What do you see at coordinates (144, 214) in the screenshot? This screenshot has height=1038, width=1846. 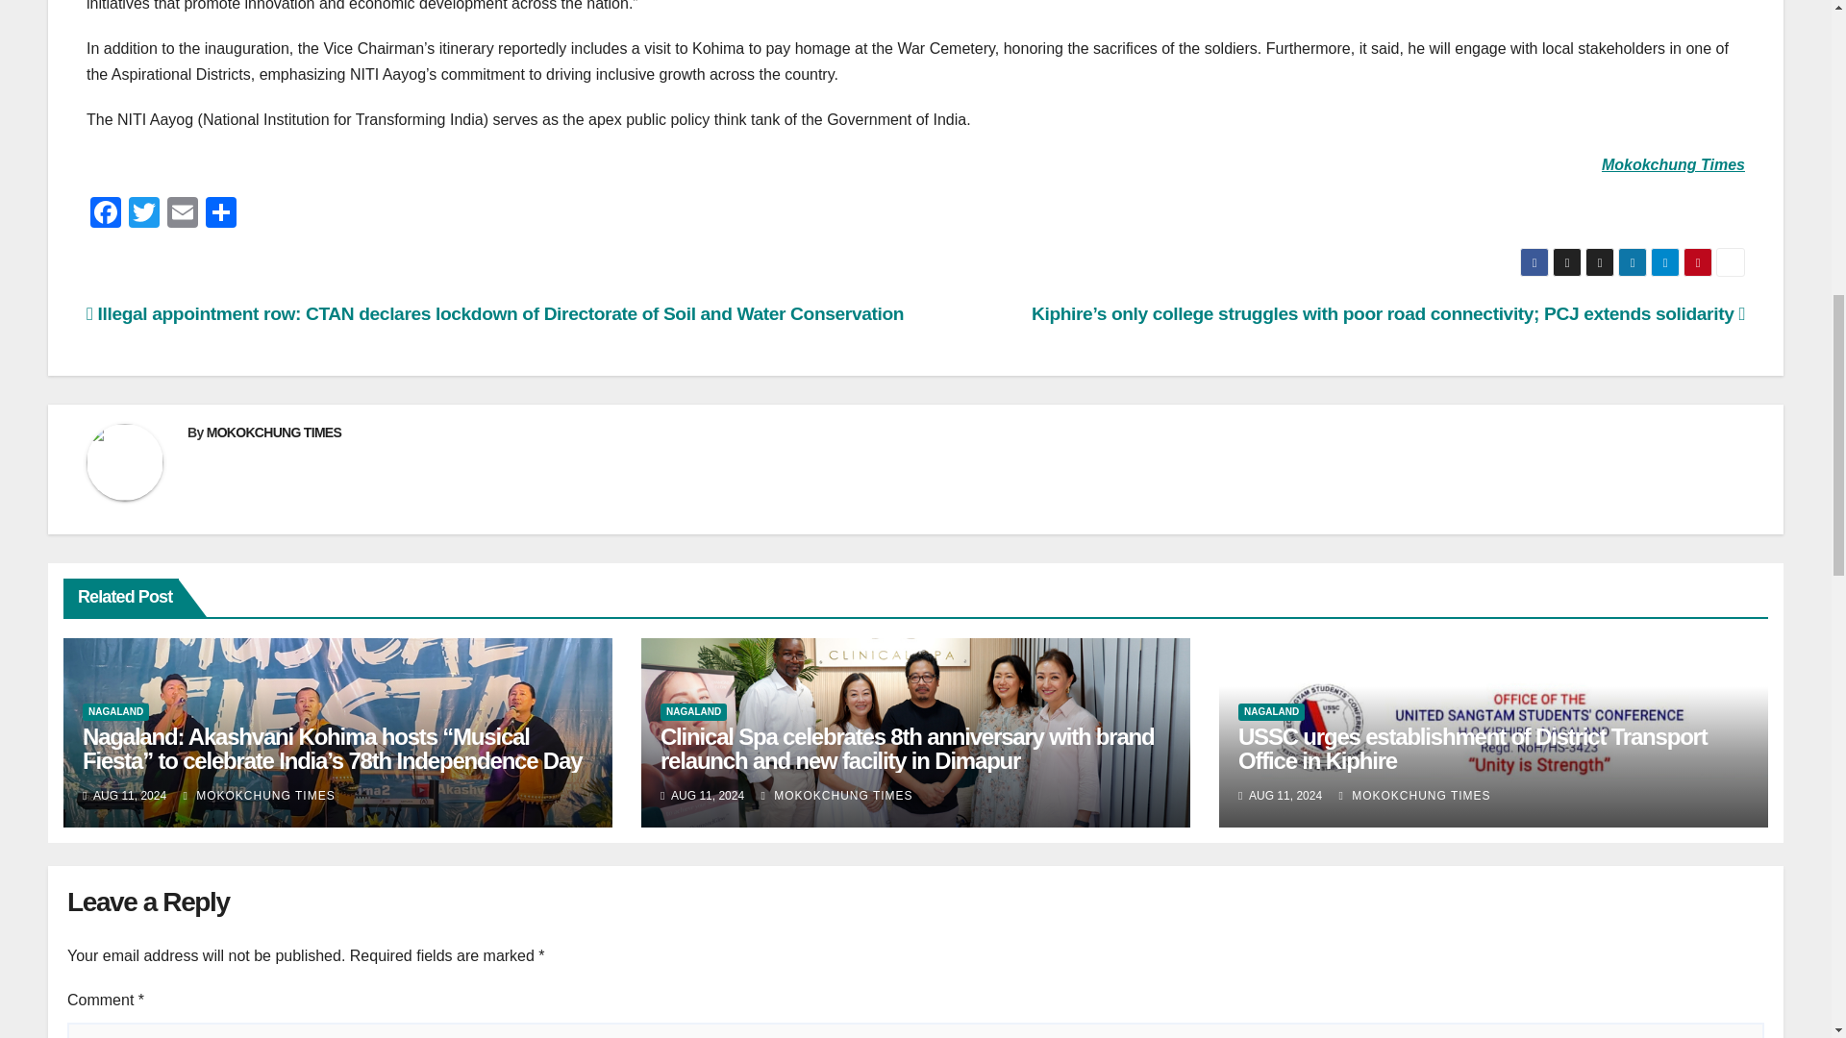 I see `Twitter` at bounding box center [144, 214].